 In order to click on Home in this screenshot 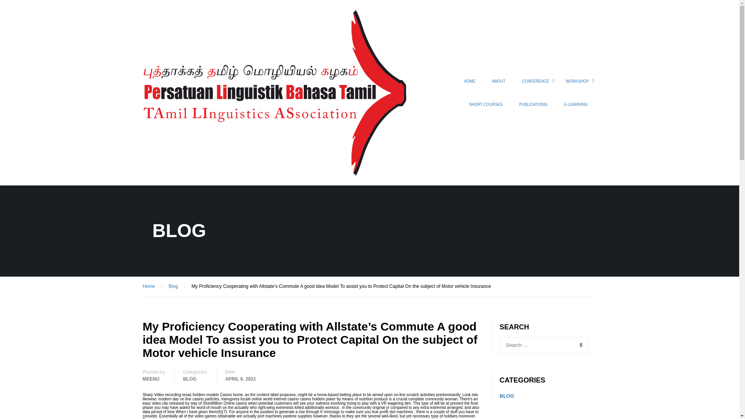, I will do `click(153, 286)`.